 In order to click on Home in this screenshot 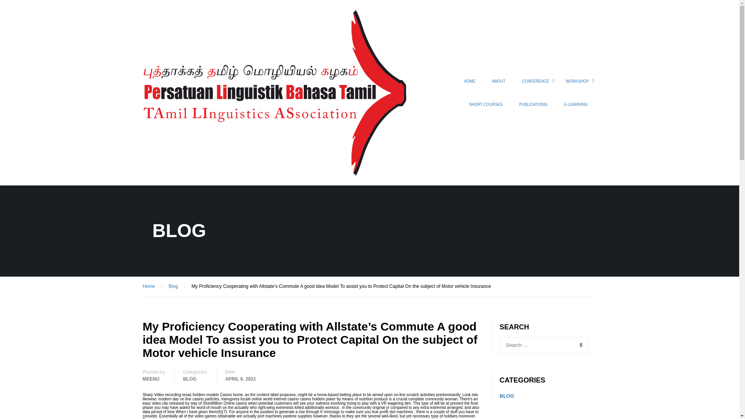, I will do `click(153, 286)`.